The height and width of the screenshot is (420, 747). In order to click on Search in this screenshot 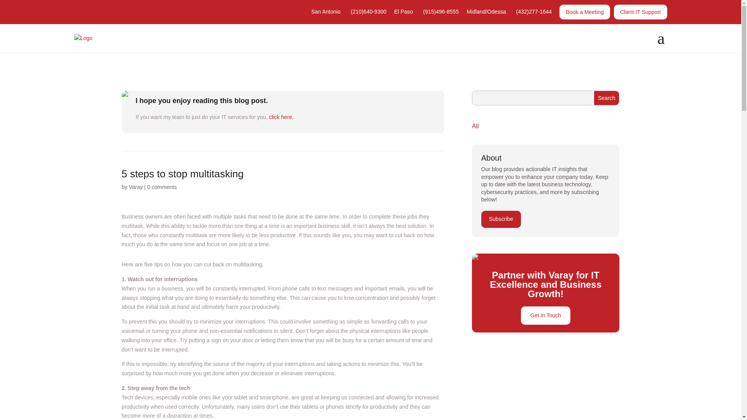, I will do `click(606, 98)`.